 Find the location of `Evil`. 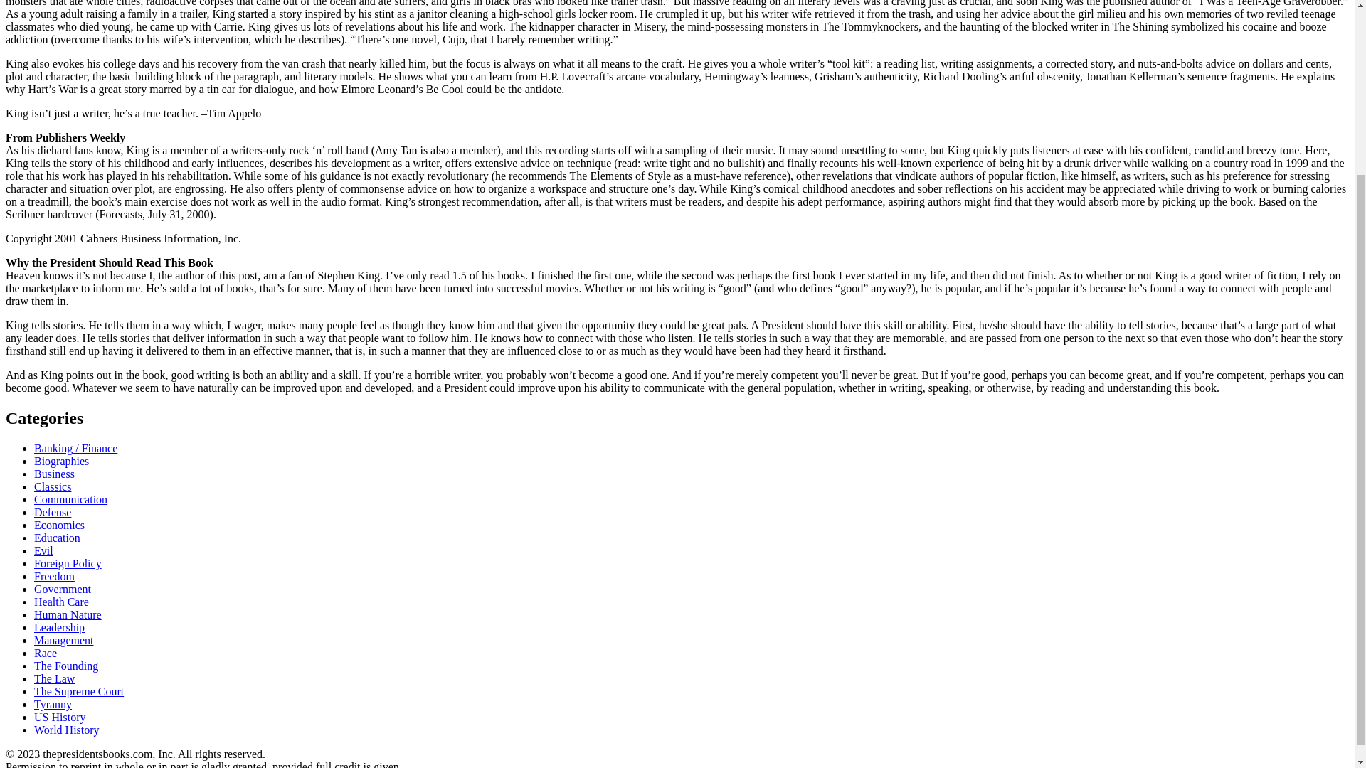

Evil is located at coordinates (43, 550).